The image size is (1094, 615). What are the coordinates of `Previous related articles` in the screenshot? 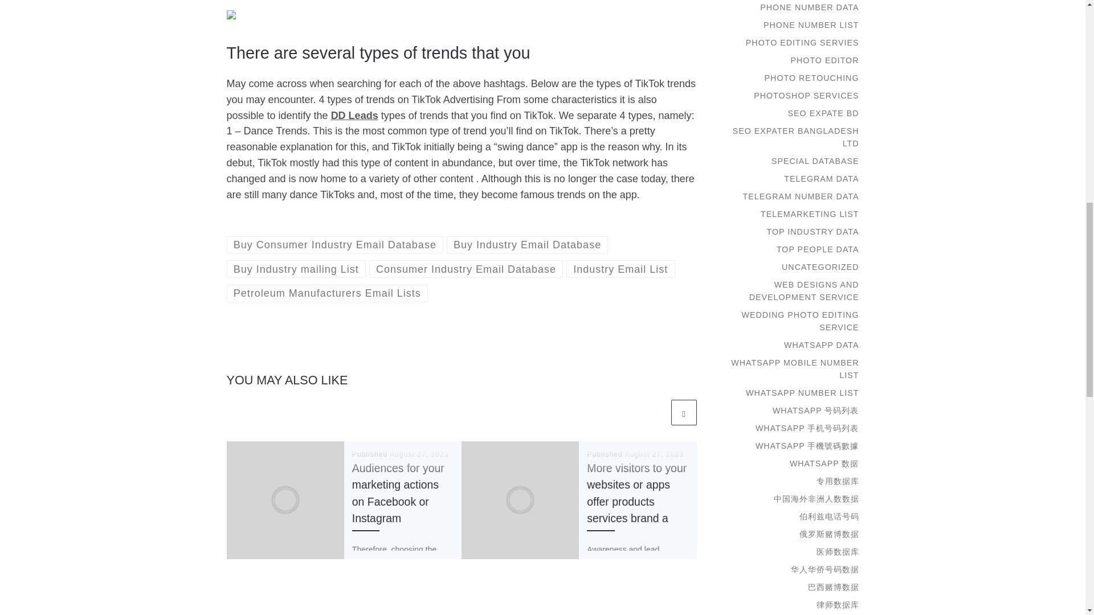 It's located at (655, 412).